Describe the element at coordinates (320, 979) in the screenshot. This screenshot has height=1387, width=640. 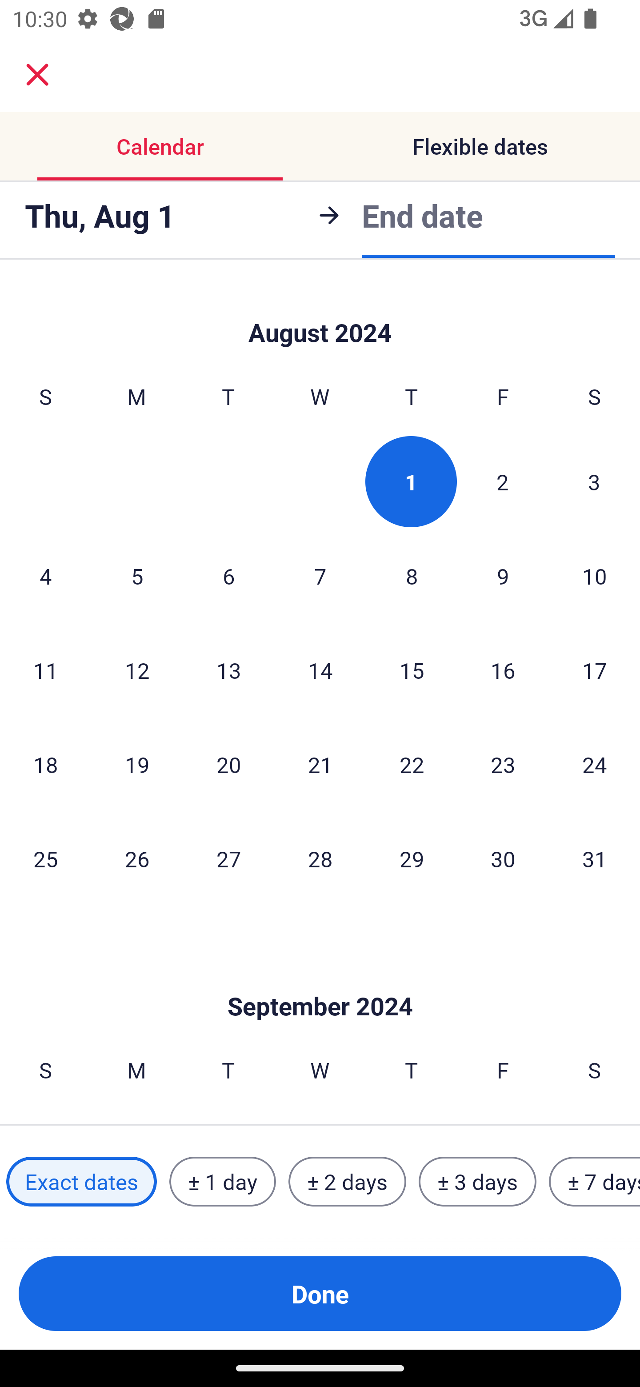
I see `Skip to Done` at that location.